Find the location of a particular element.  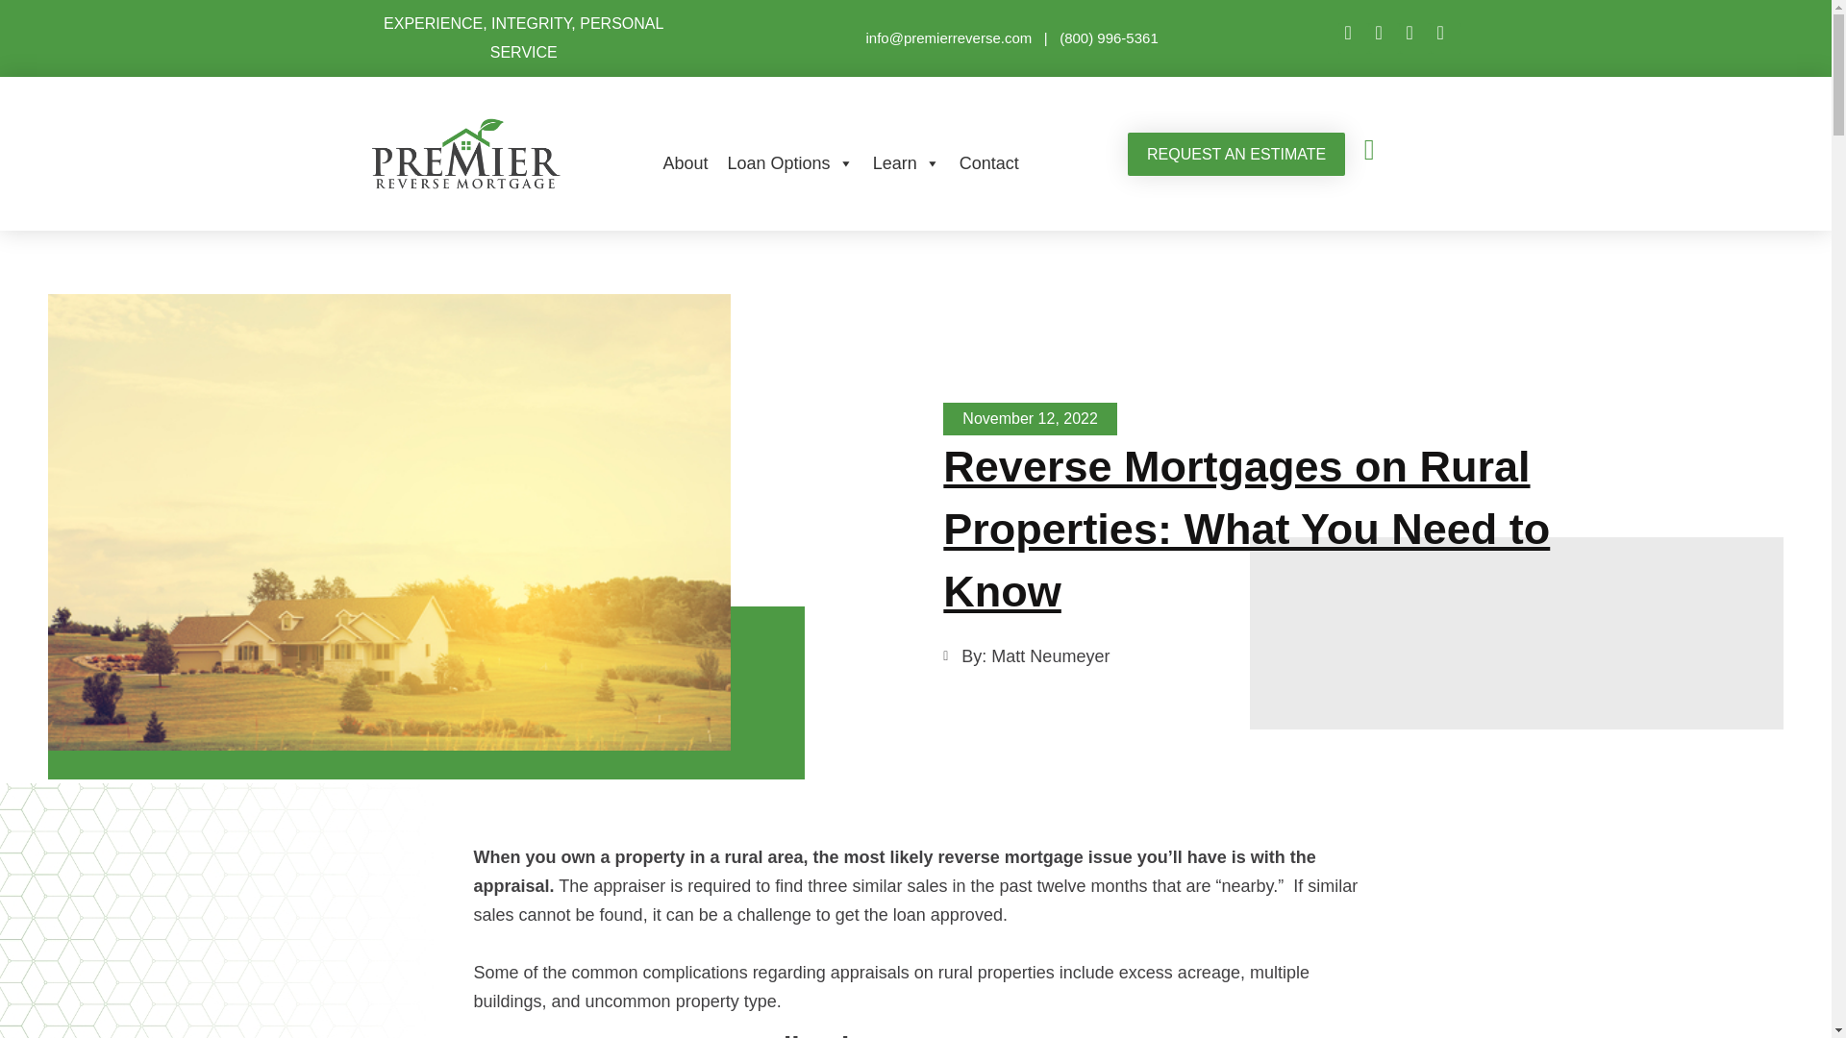

Loan Options is located at coordinates (790, 163).